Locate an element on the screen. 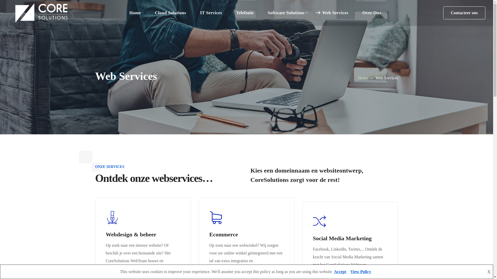 The width and height of the screenshot is (497, 279). Home is located at coordinates (135, 13).